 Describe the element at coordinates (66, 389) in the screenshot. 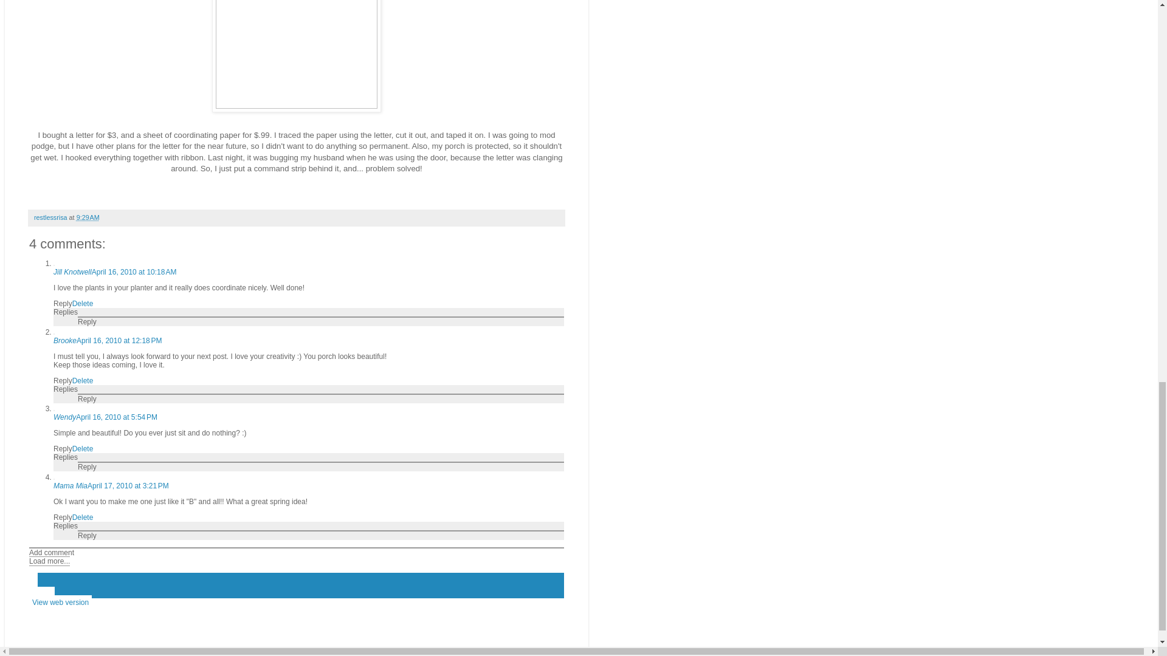

I see `Replies` at that location.